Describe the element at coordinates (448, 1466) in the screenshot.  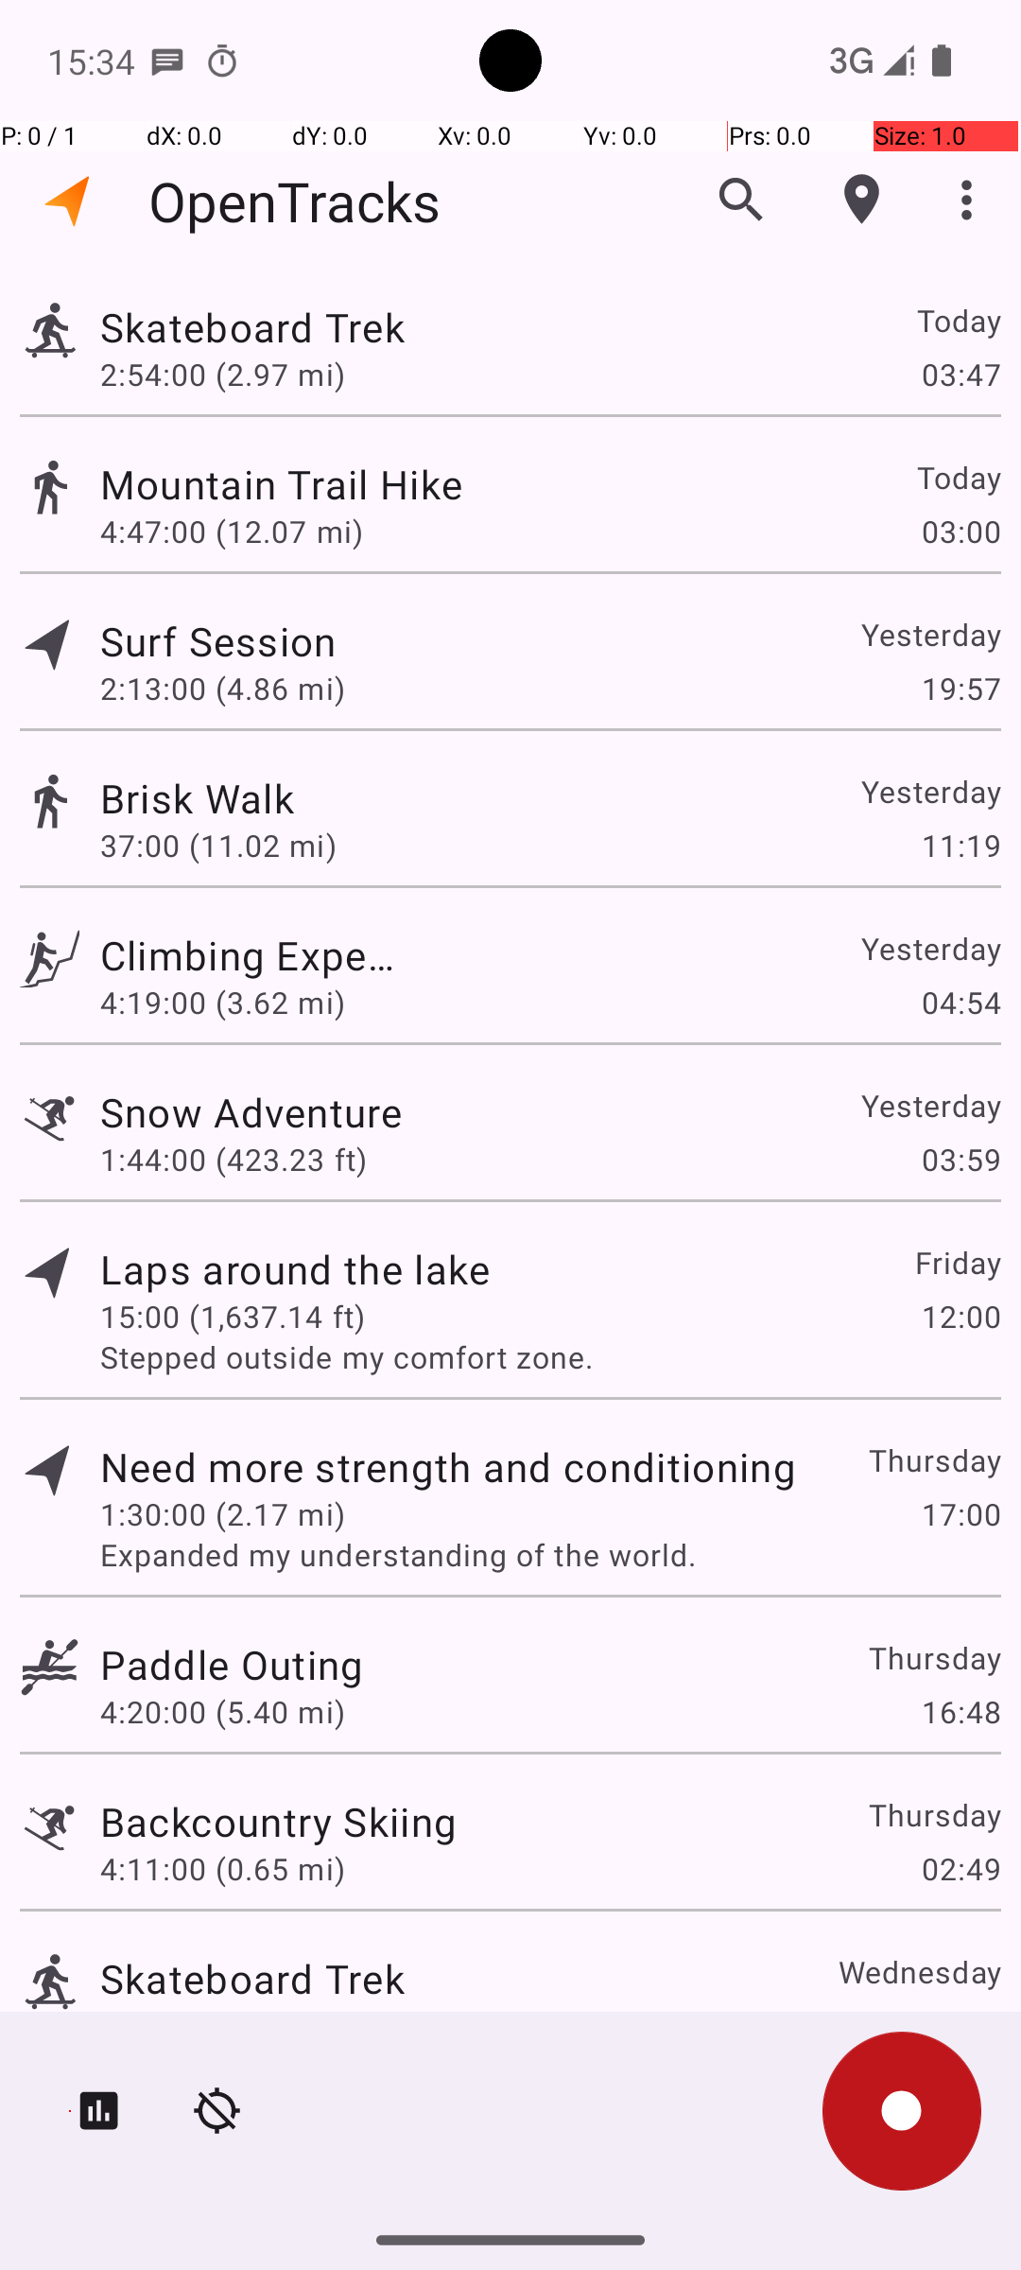
I see `Need more strength and conditioning` at that location.